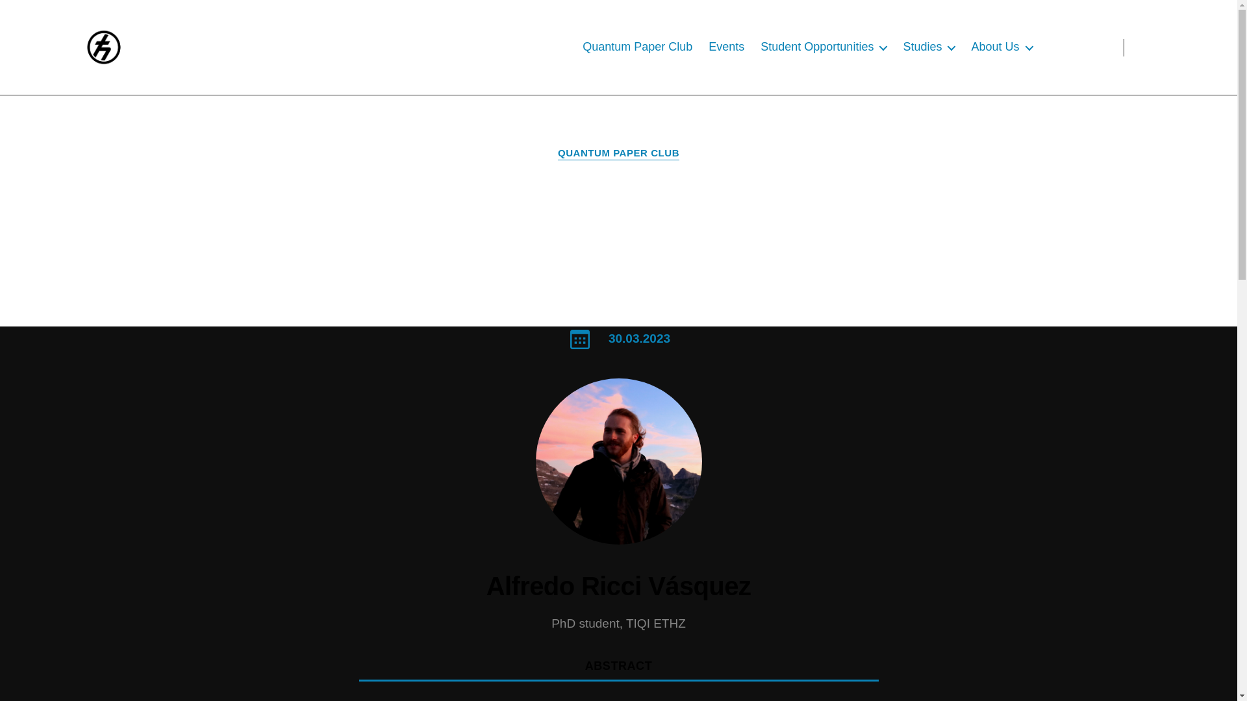 The height and width of the screenshot is (701, 1247). Describe the element at coordinates (726, 47) in the screenshot. I see `Events` at that location.